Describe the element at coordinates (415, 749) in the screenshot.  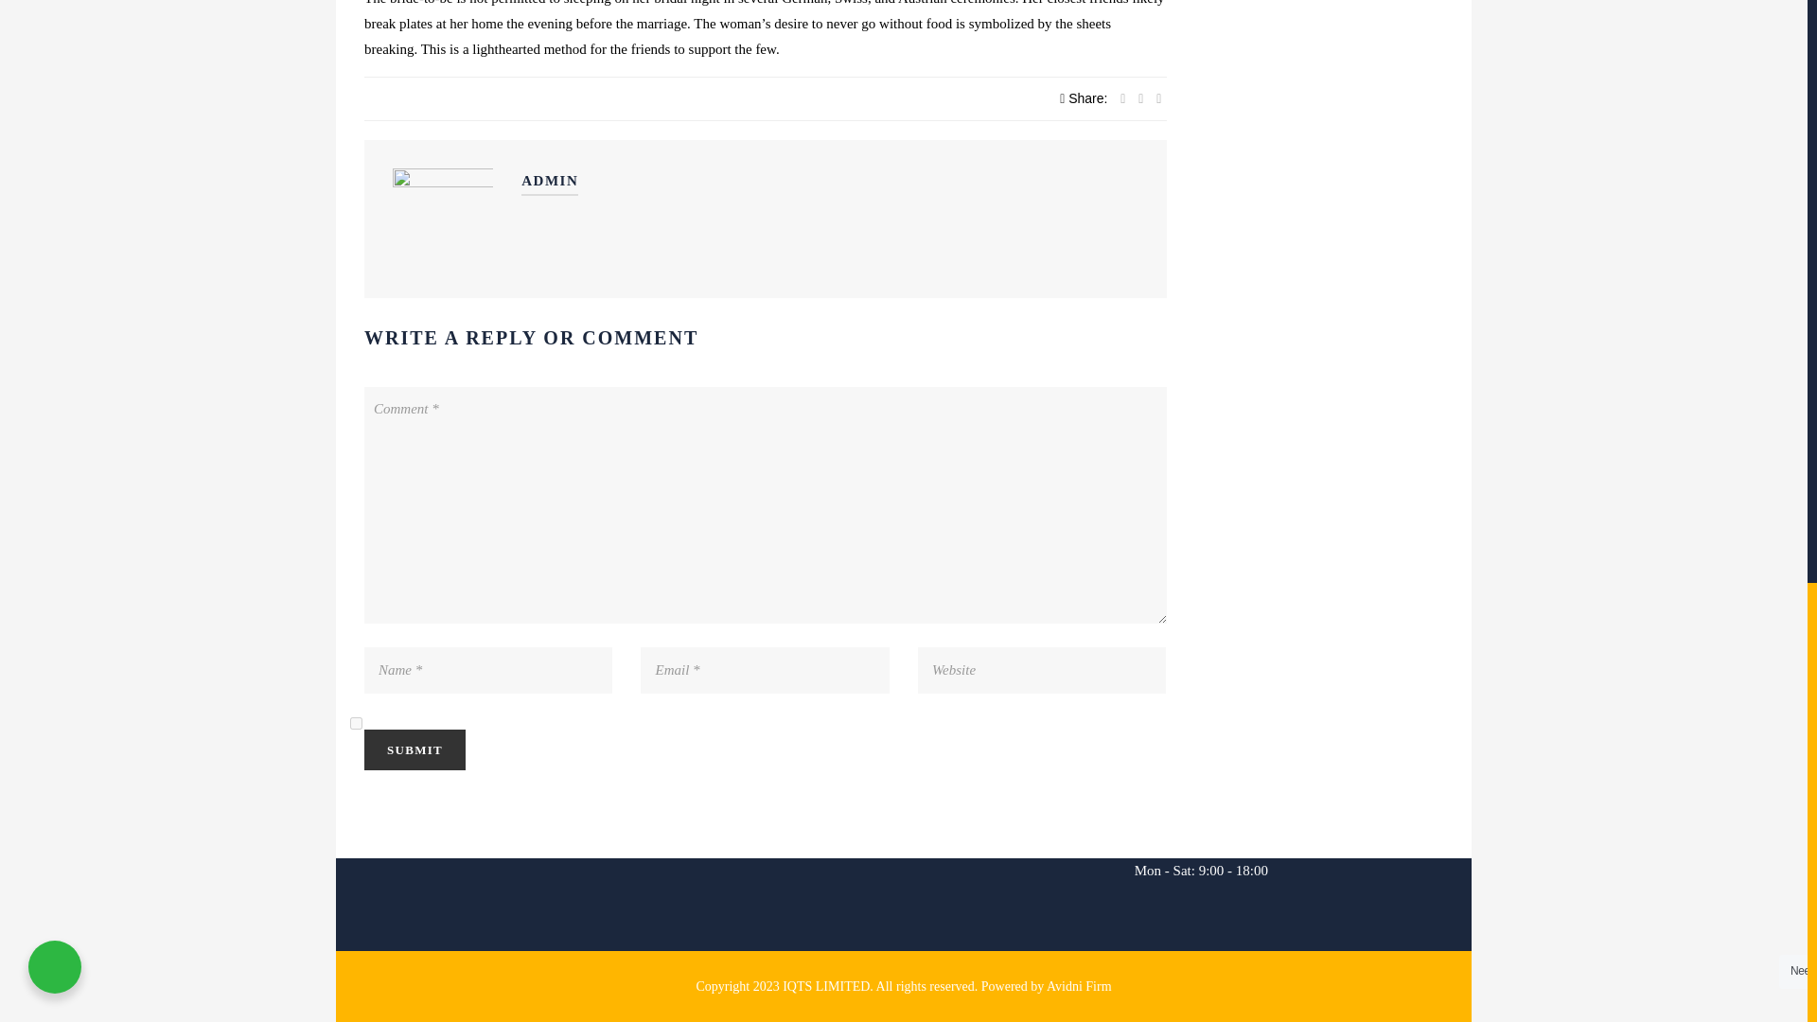
I see `Submit` at that location.